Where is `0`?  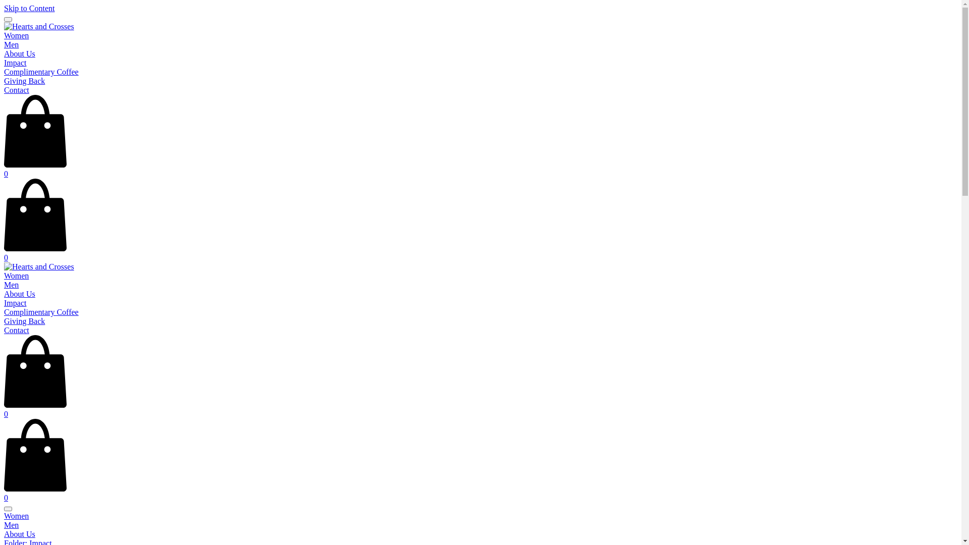 0 is located at coordinates (480, 410).